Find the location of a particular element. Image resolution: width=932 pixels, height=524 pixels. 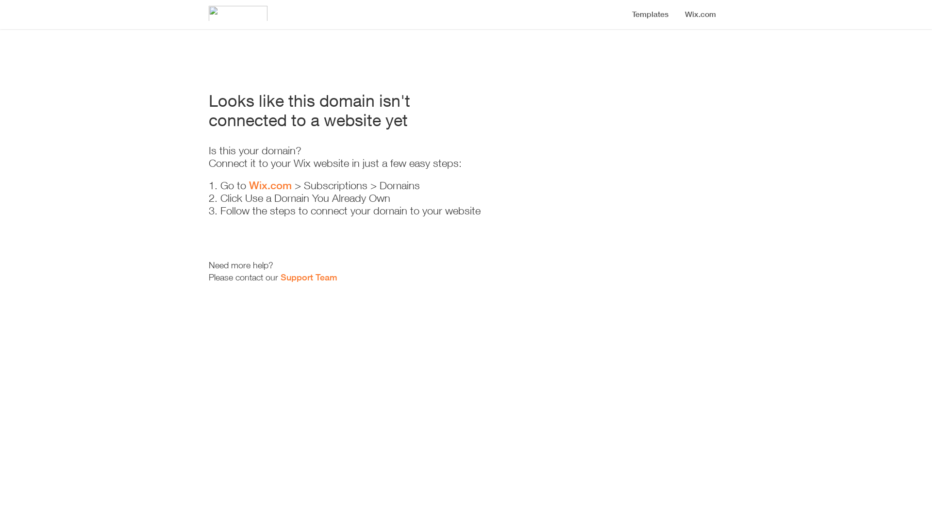

Support Team is located at coordinates (309, 278).